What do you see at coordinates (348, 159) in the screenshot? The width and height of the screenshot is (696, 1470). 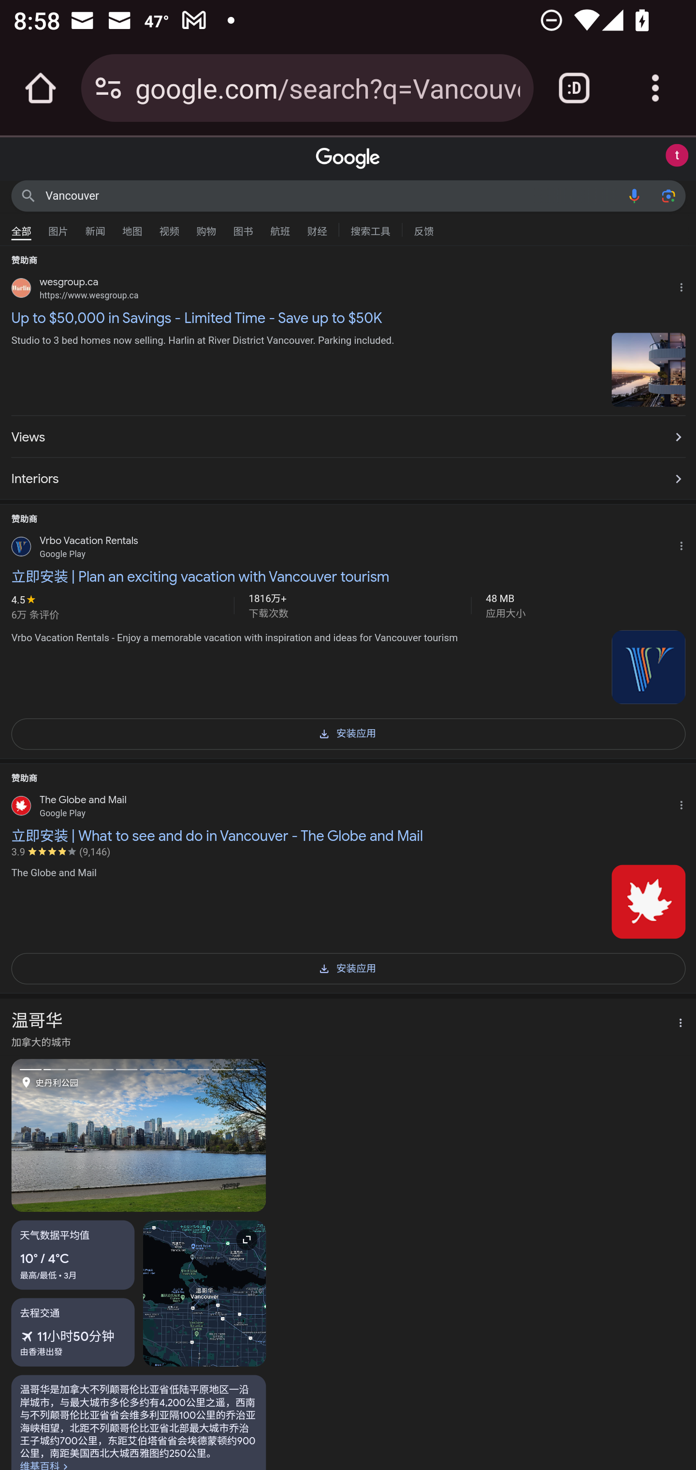 I see `Google` at bounding box center [348, 159].